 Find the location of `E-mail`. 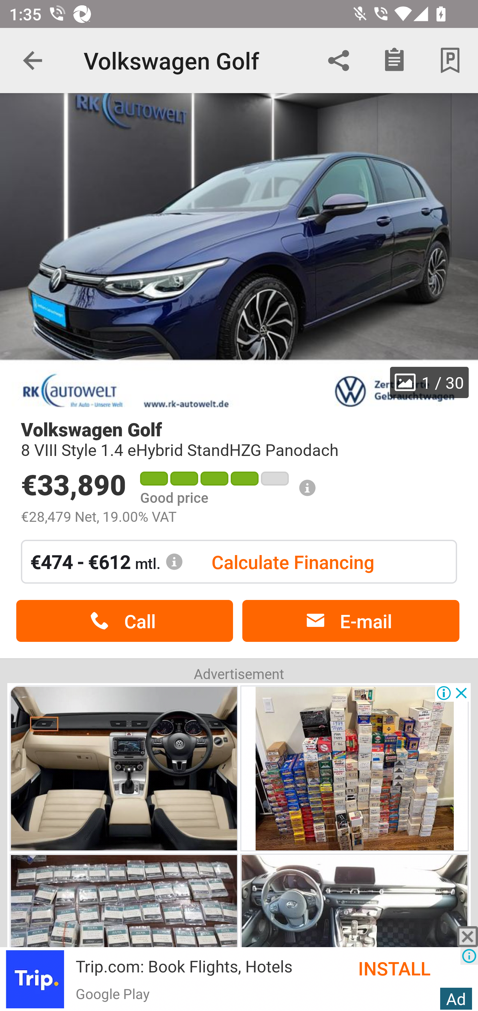

E-mail is located at coordinates (351, 621).